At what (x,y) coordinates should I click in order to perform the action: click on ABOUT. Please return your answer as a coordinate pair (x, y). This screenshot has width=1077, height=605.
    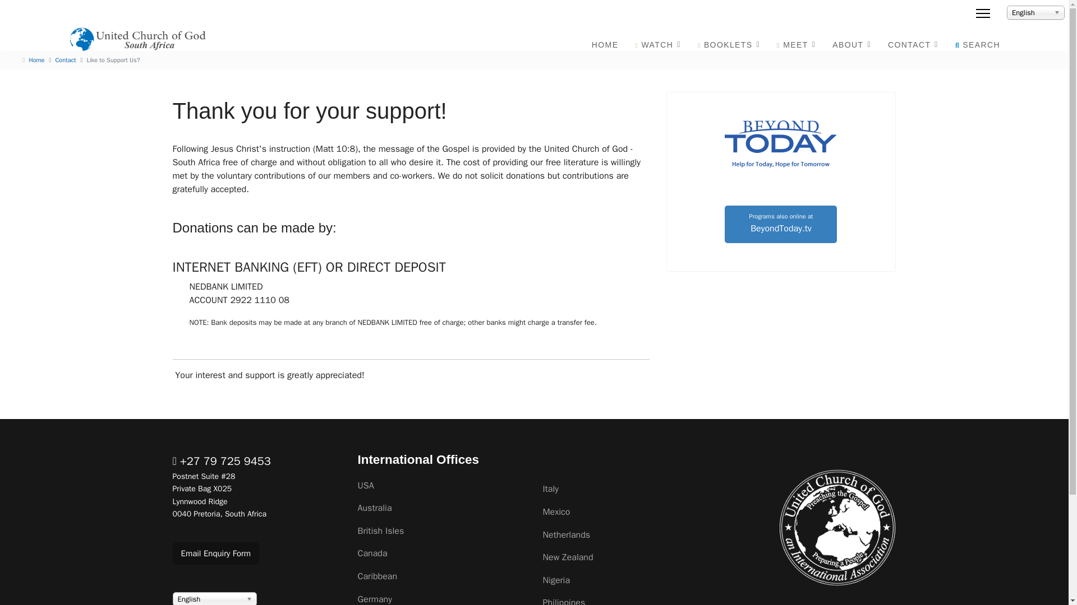
    Looking at the image, I should click on (852, 45).